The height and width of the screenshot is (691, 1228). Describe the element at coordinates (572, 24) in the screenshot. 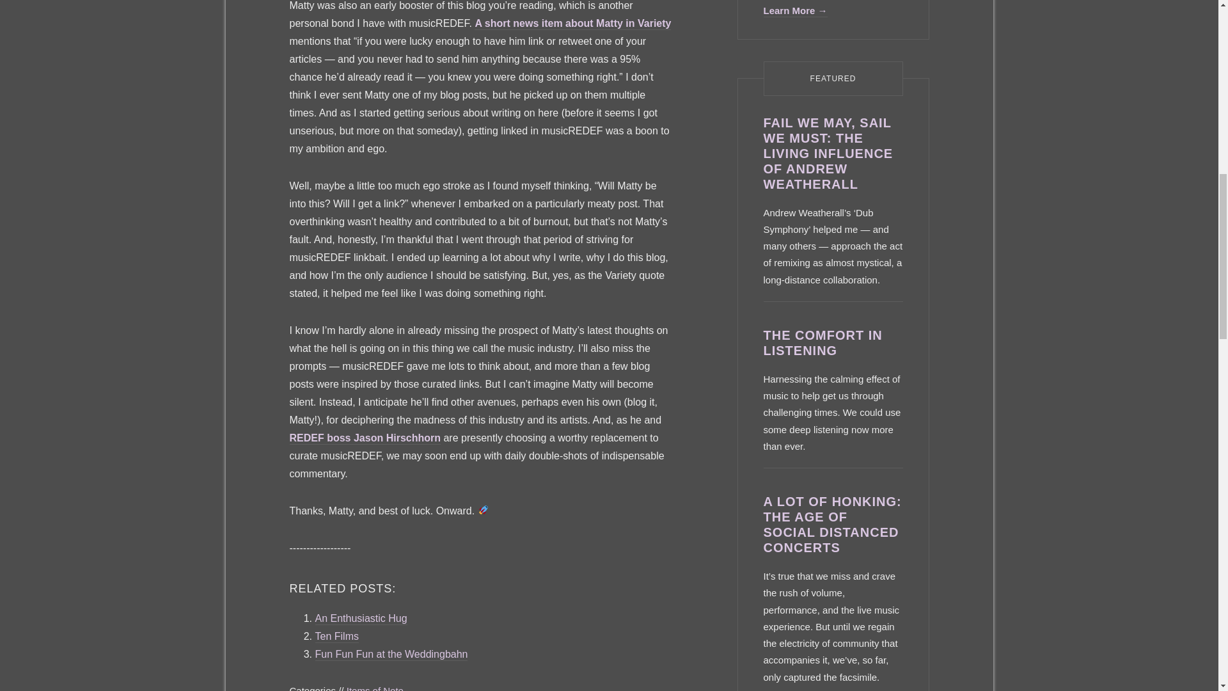

I see `A short news item about Matty in Variety` at that location.